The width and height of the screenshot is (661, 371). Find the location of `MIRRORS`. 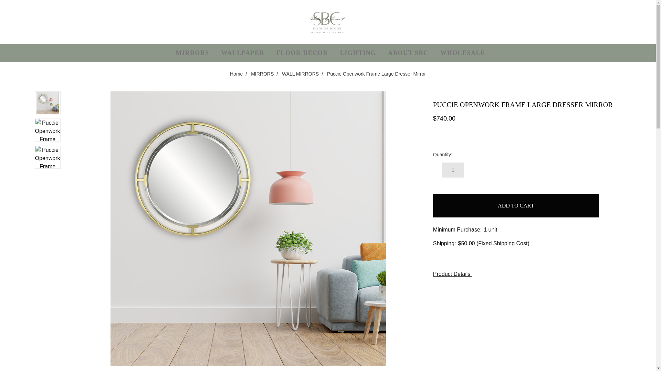

MIRRORS is located at coordinates (196, 53).